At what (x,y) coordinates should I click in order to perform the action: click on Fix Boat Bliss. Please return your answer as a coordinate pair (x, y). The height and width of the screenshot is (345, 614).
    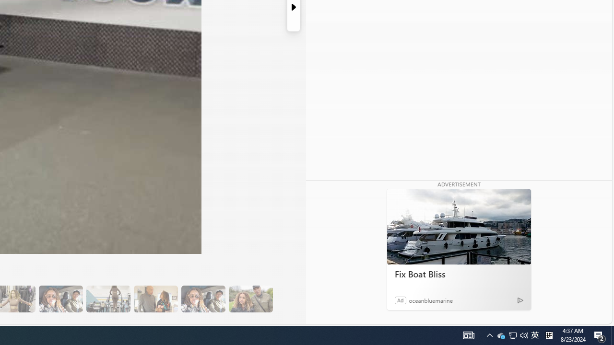
    Looking at the image, I should click on (459, 227).